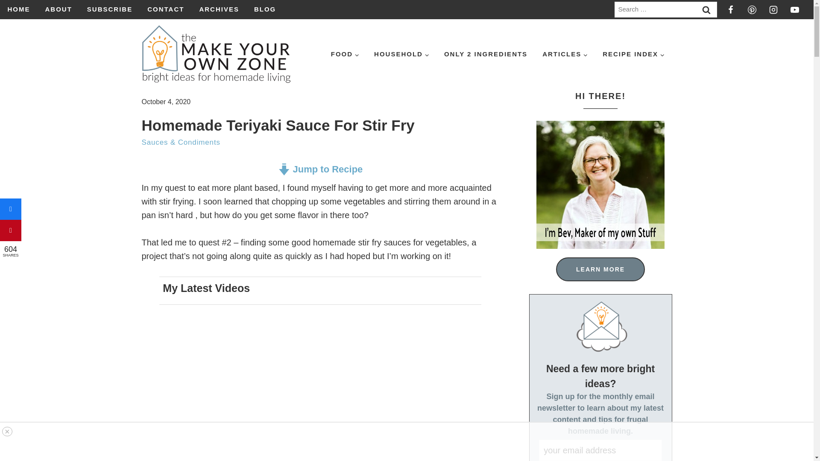 The width and height of the screenshot is (820, 461). I want to click on ABOUT, so click(59, 9).